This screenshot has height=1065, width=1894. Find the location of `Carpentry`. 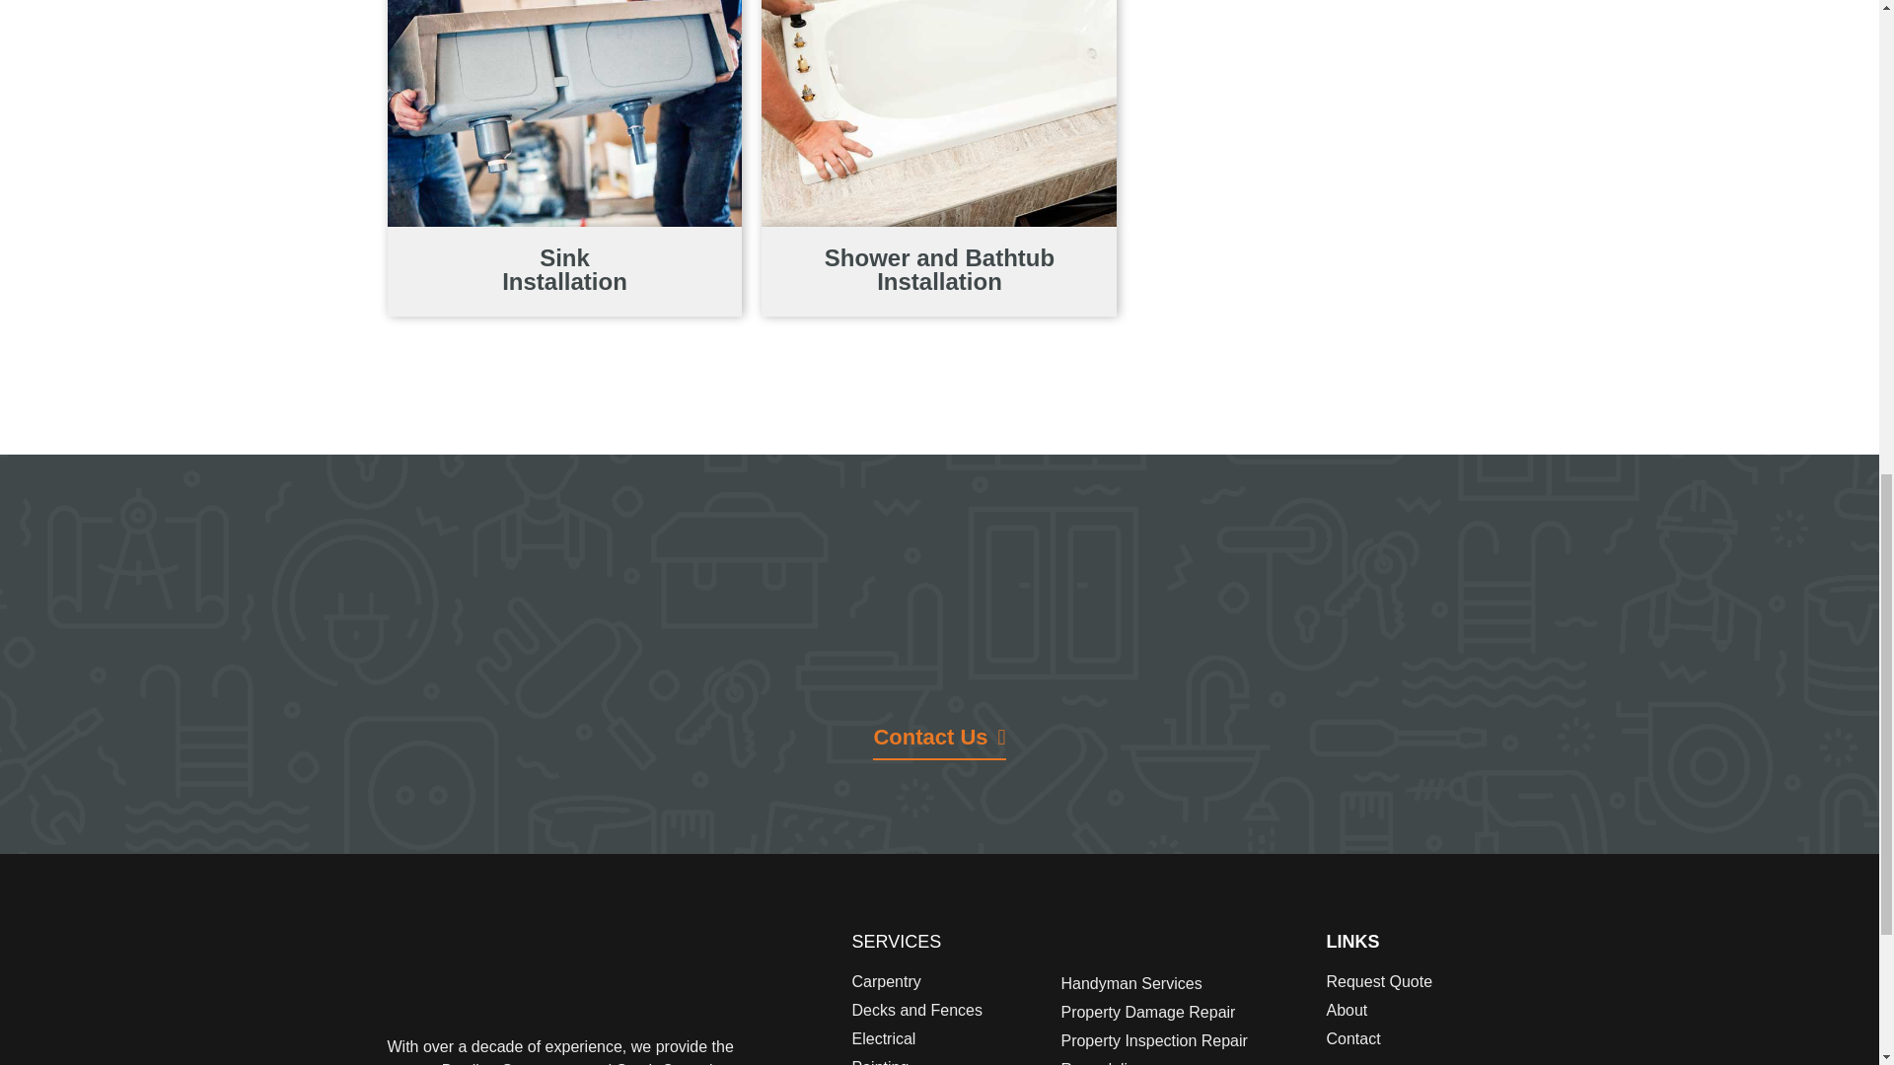

Carpentry is located at coordinates (947, 981).